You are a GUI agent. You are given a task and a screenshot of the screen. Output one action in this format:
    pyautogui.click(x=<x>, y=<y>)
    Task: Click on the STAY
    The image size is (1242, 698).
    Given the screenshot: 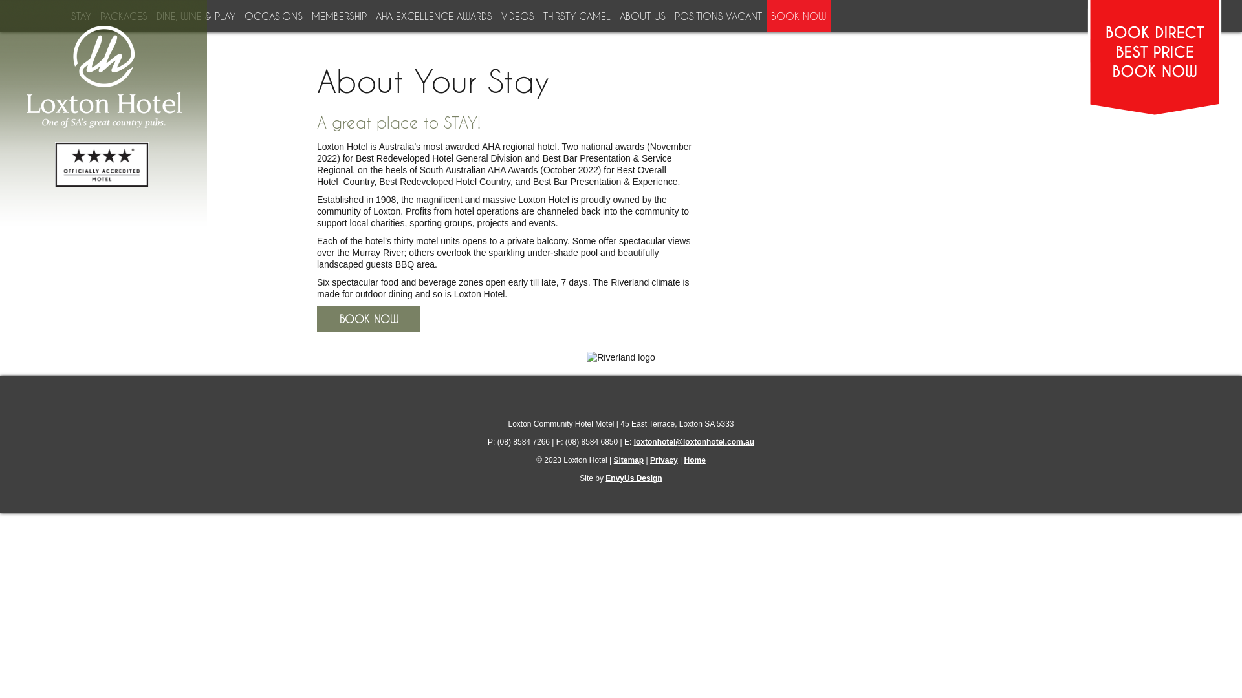 What is the action you would take?
    pyautogui.click(x=79, y=16)
    